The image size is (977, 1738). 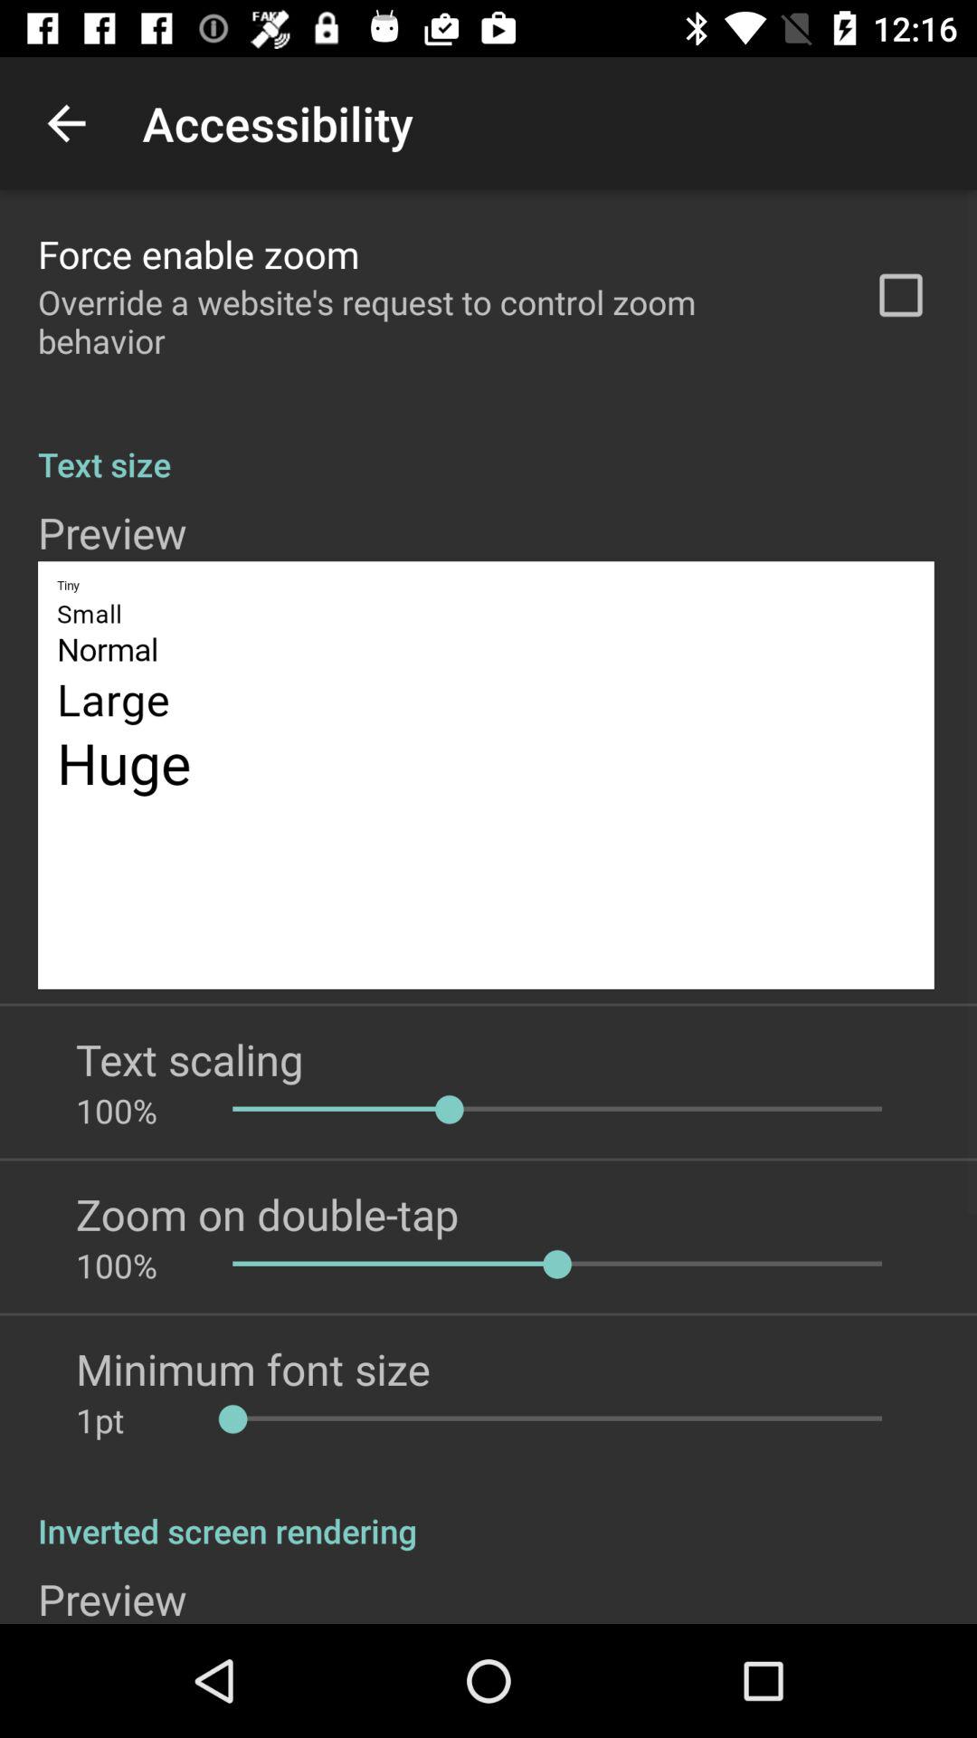 What do you see at coordinates (432, 321) in the screenshot?
I see `press item below force enable zoom` at bounding box center [432, 321].